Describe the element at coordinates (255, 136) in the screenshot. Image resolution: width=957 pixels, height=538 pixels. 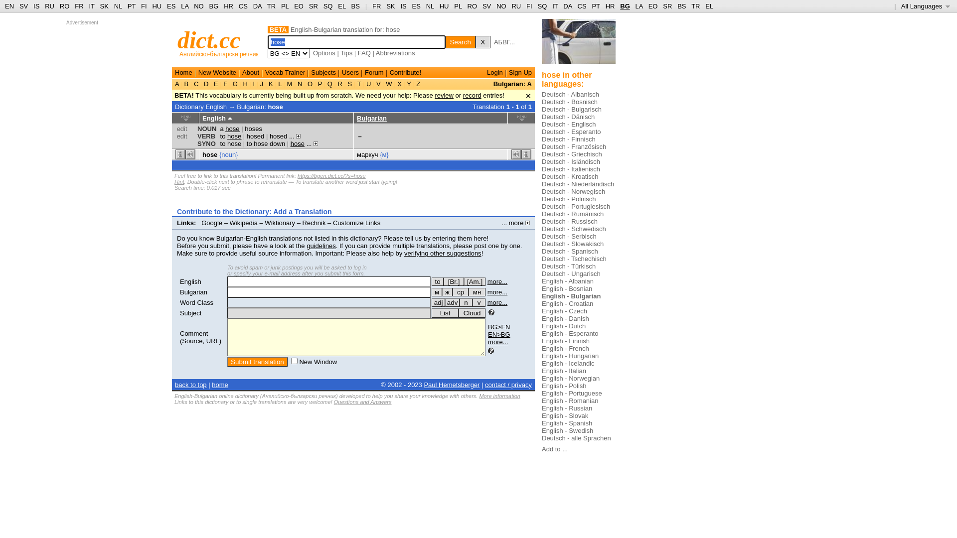
I see `hosed` at that location.